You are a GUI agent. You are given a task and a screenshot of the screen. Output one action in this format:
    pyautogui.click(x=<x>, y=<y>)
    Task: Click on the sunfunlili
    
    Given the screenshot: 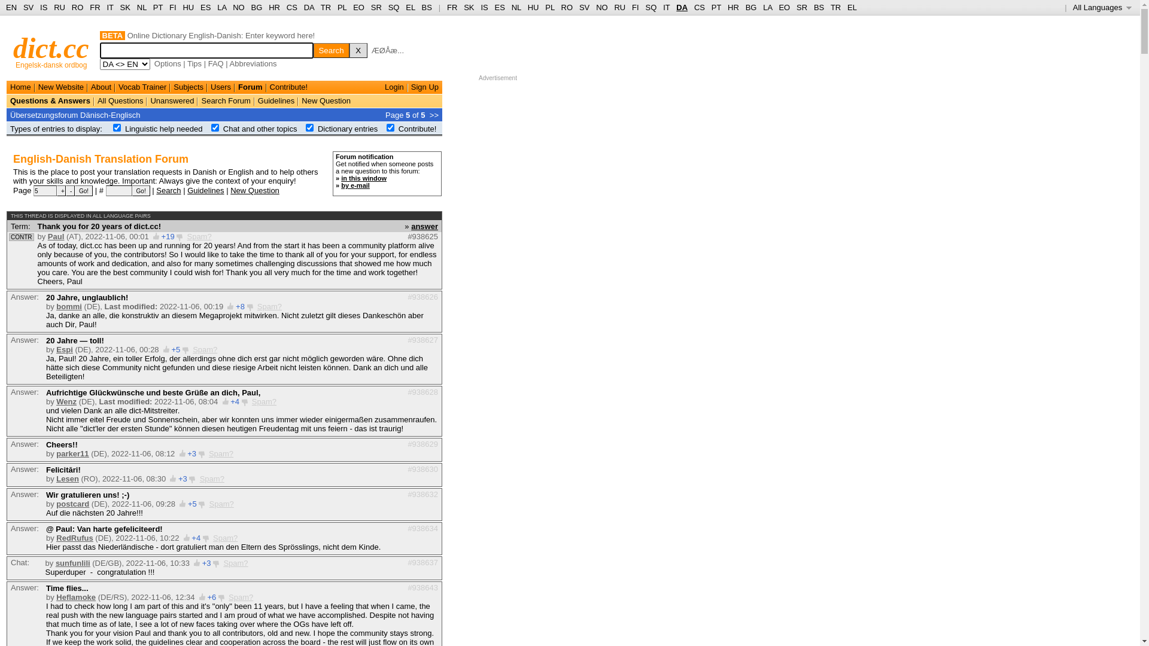 What is the action you would take?
    pyautogui.click(x=73, y=563)
    